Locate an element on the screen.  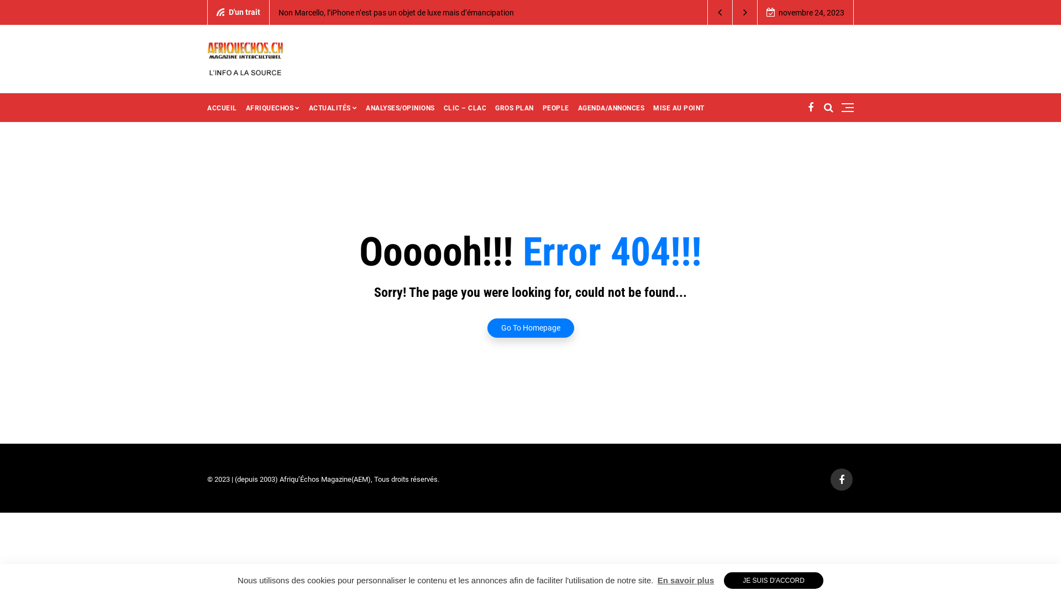
MISE AU POINT is located at coordinates (679, 108).